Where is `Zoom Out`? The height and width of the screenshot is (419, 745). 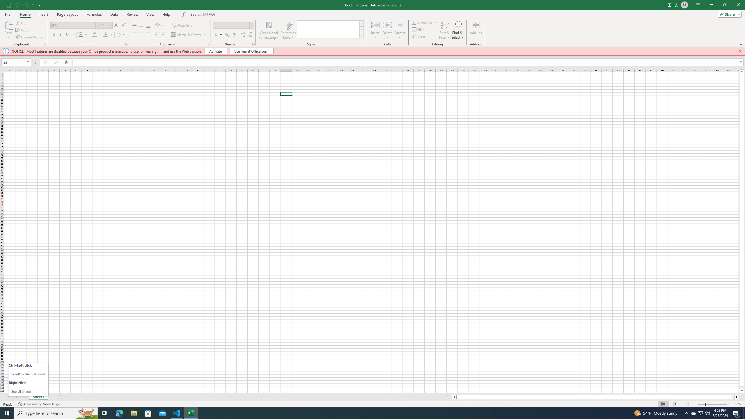 Zoom Out is located at coordinates (701, 404).